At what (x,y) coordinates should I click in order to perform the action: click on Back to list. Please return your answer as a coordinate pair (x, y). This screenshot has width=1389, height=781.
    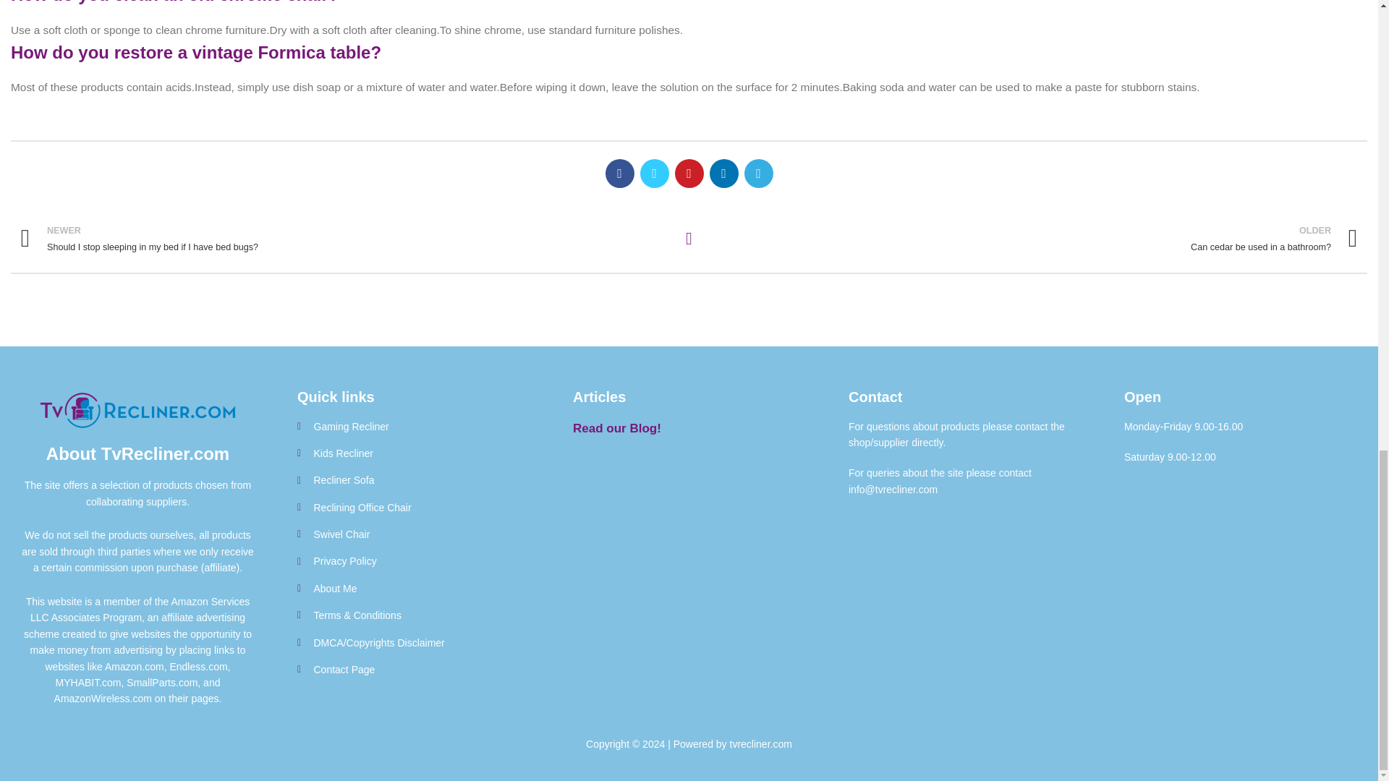
    Looking at the image, I should click on (689, 239).